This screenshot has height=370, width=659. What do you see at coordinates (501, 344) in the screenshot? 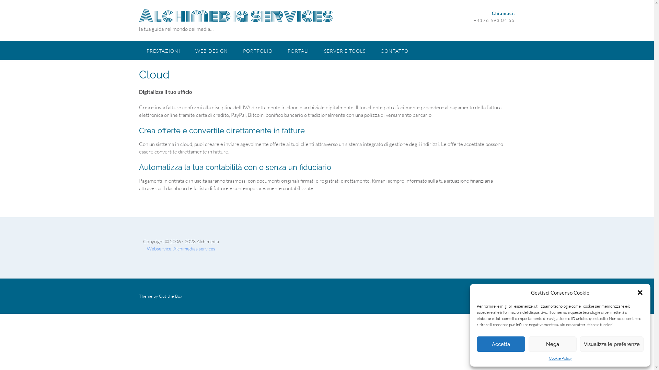
I see `Accetta` at bounding box center [501, 344].